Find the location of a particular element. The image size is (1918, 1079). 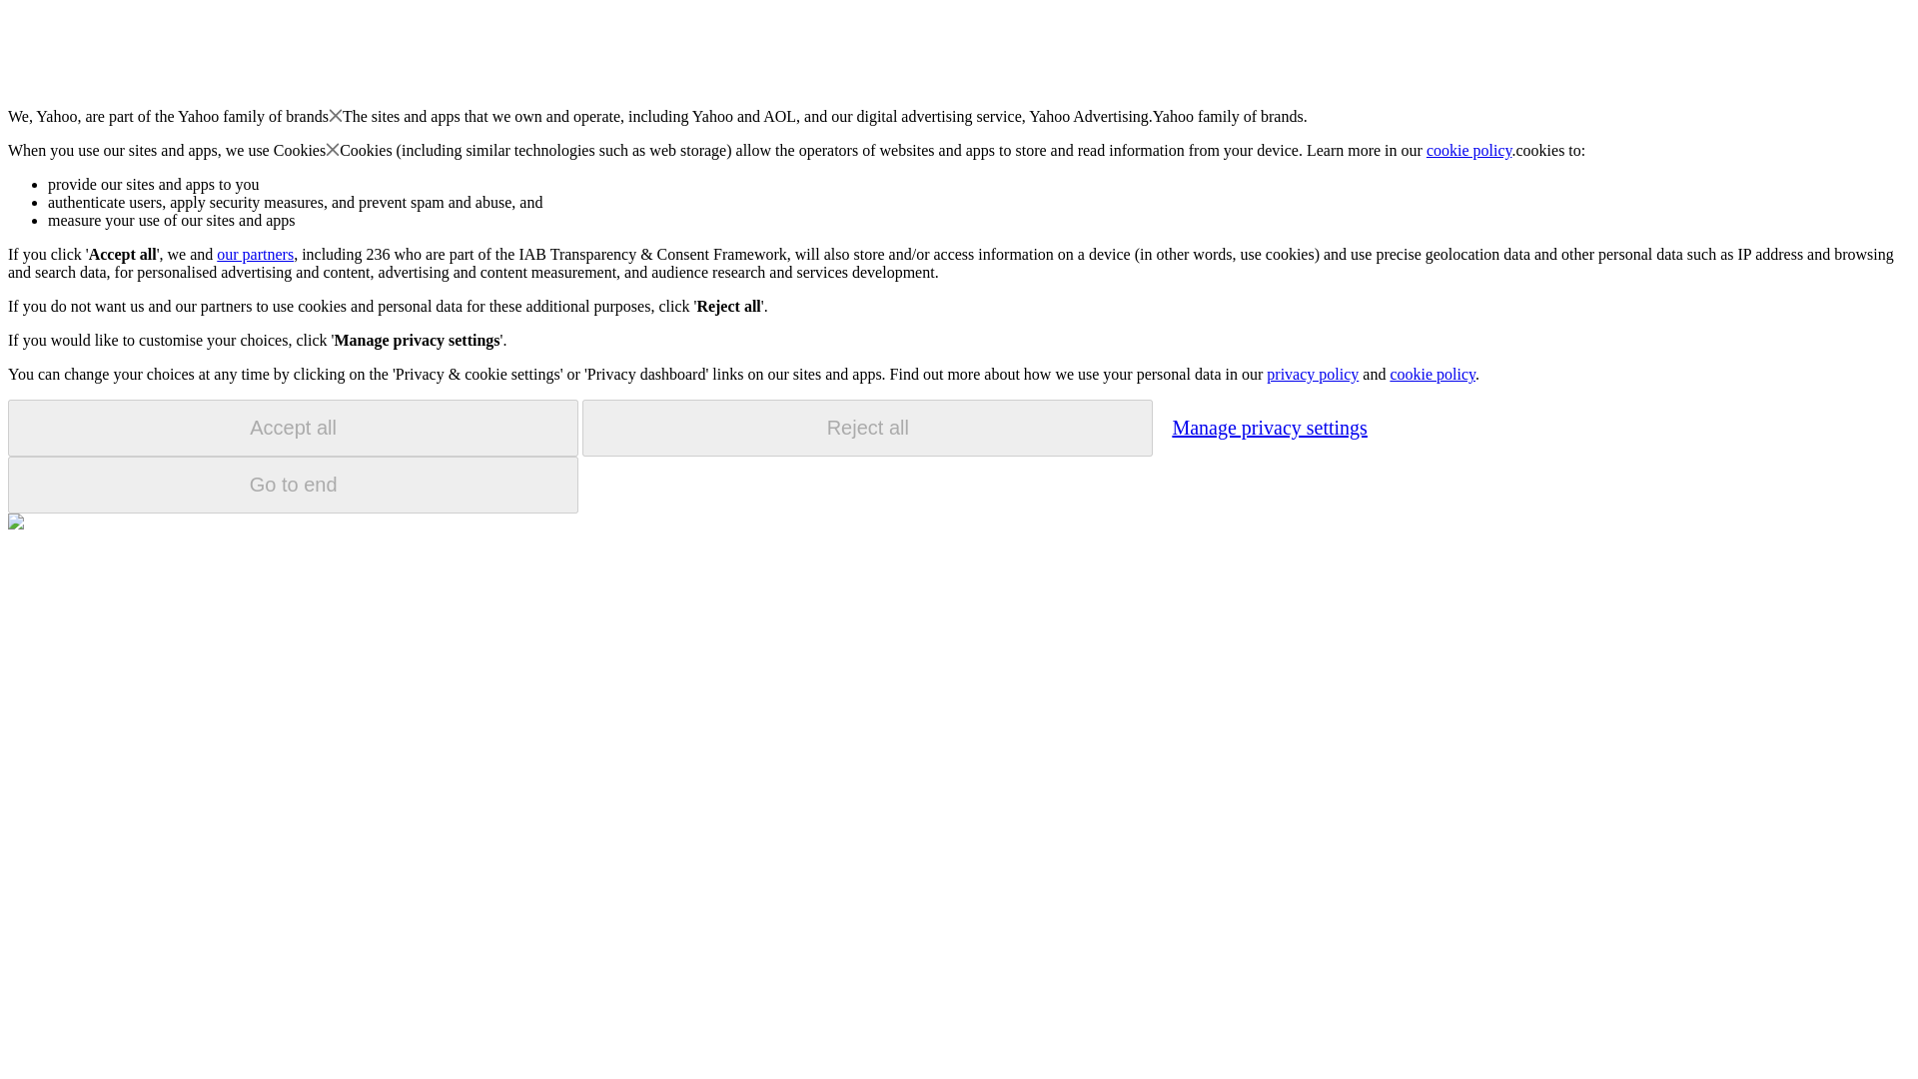

cookie policy is located at coordinates (1469, 150).